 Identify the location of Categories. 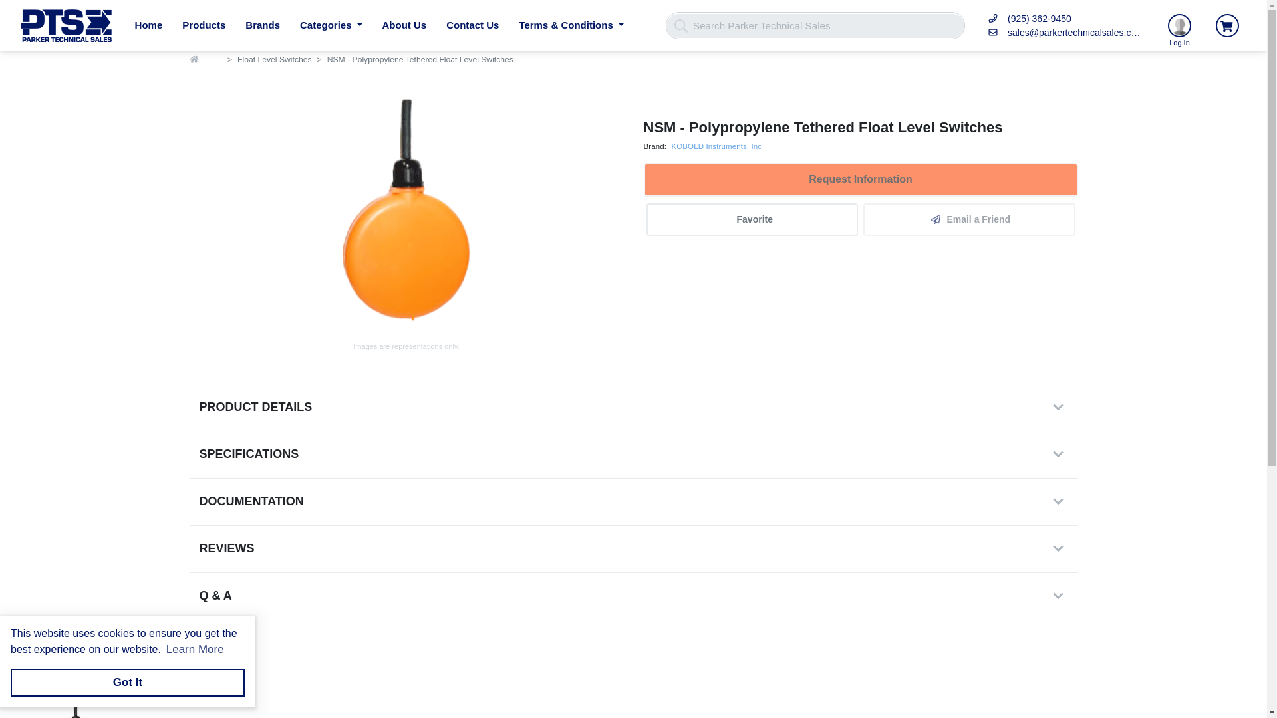
(331, 25).